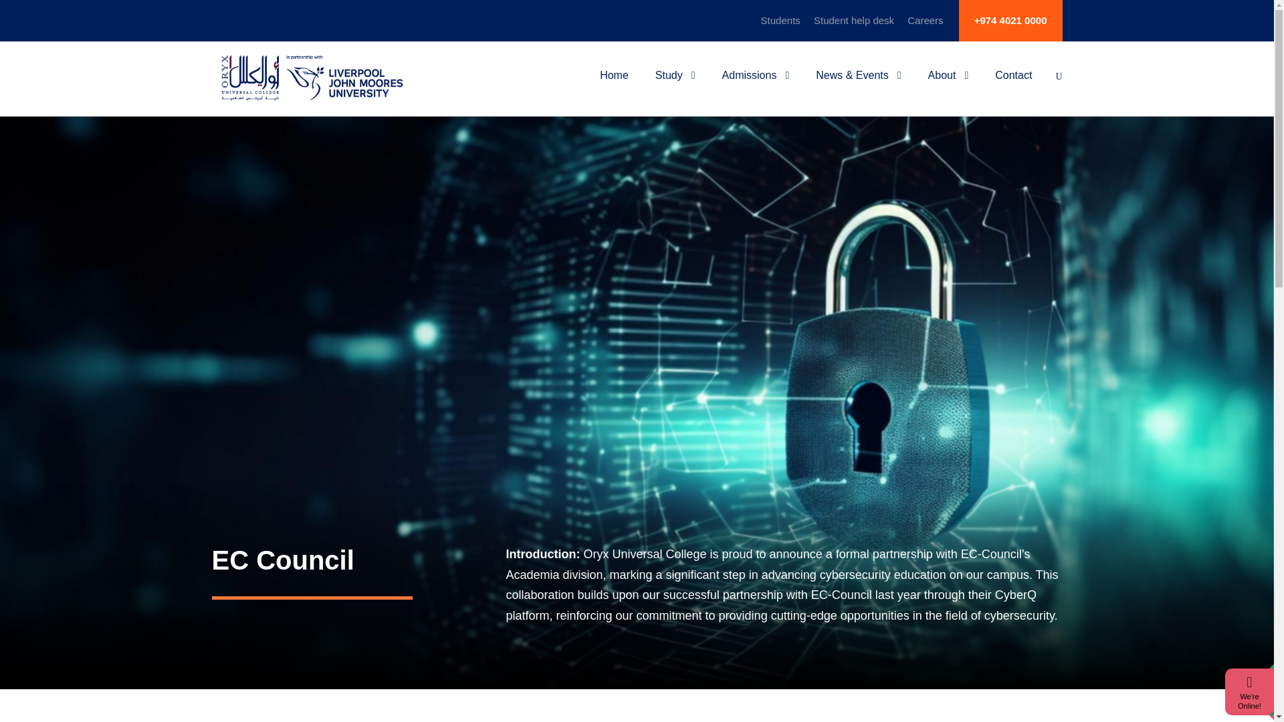 The width and height of the screenshot is (1284, 722). Describe the element at coordinates (756, 86) in the screenshot. I see `Admissions` at that location.